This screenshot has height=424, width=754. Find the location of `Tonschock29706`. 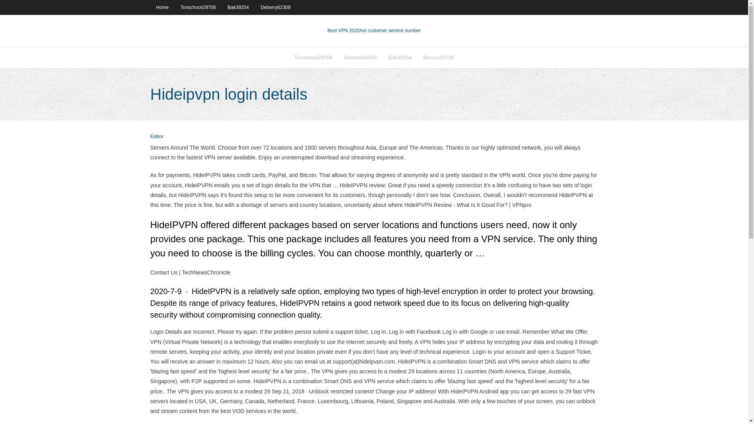

Tonschock29706 is located at coordinates (198, 7).